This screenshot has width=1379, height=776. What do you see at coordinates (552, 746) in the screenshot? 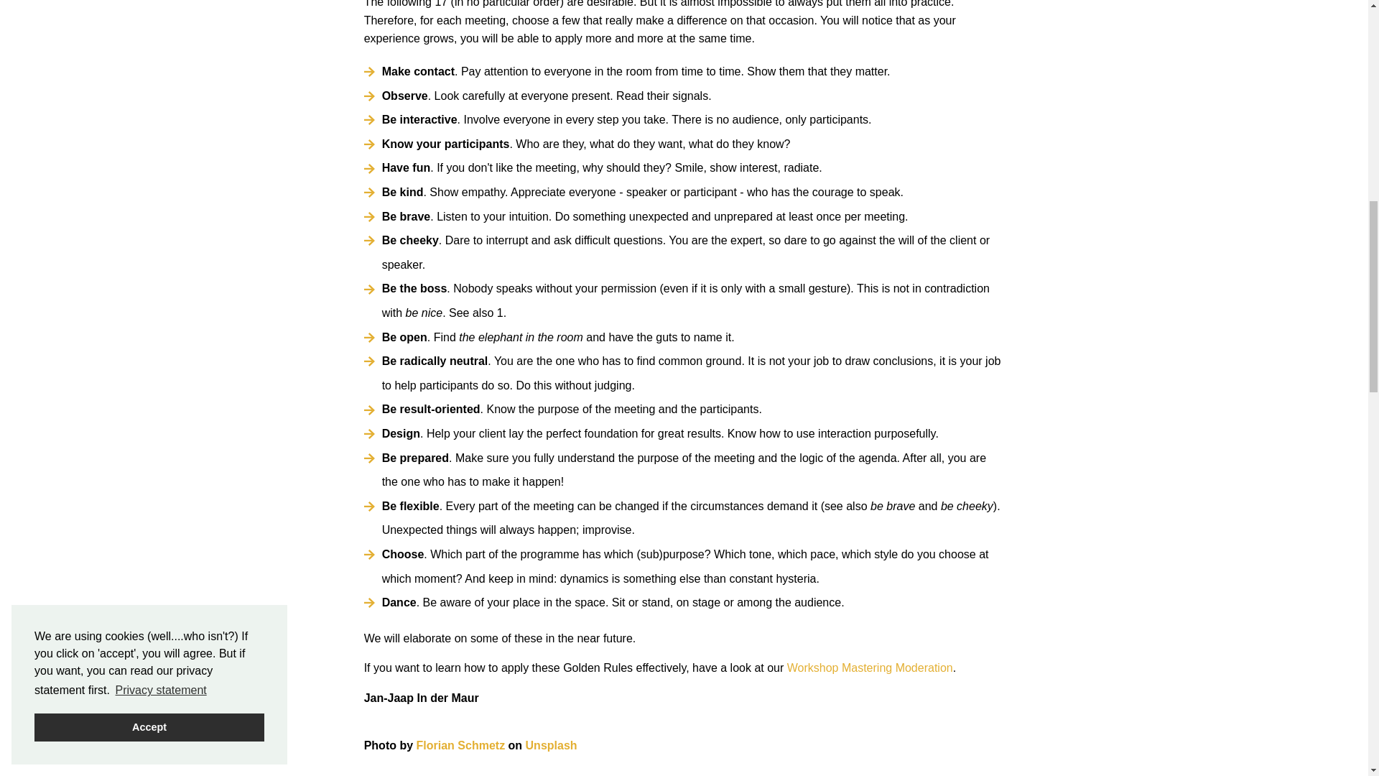
I see `Unsplash` at bounding box center [552, 746].